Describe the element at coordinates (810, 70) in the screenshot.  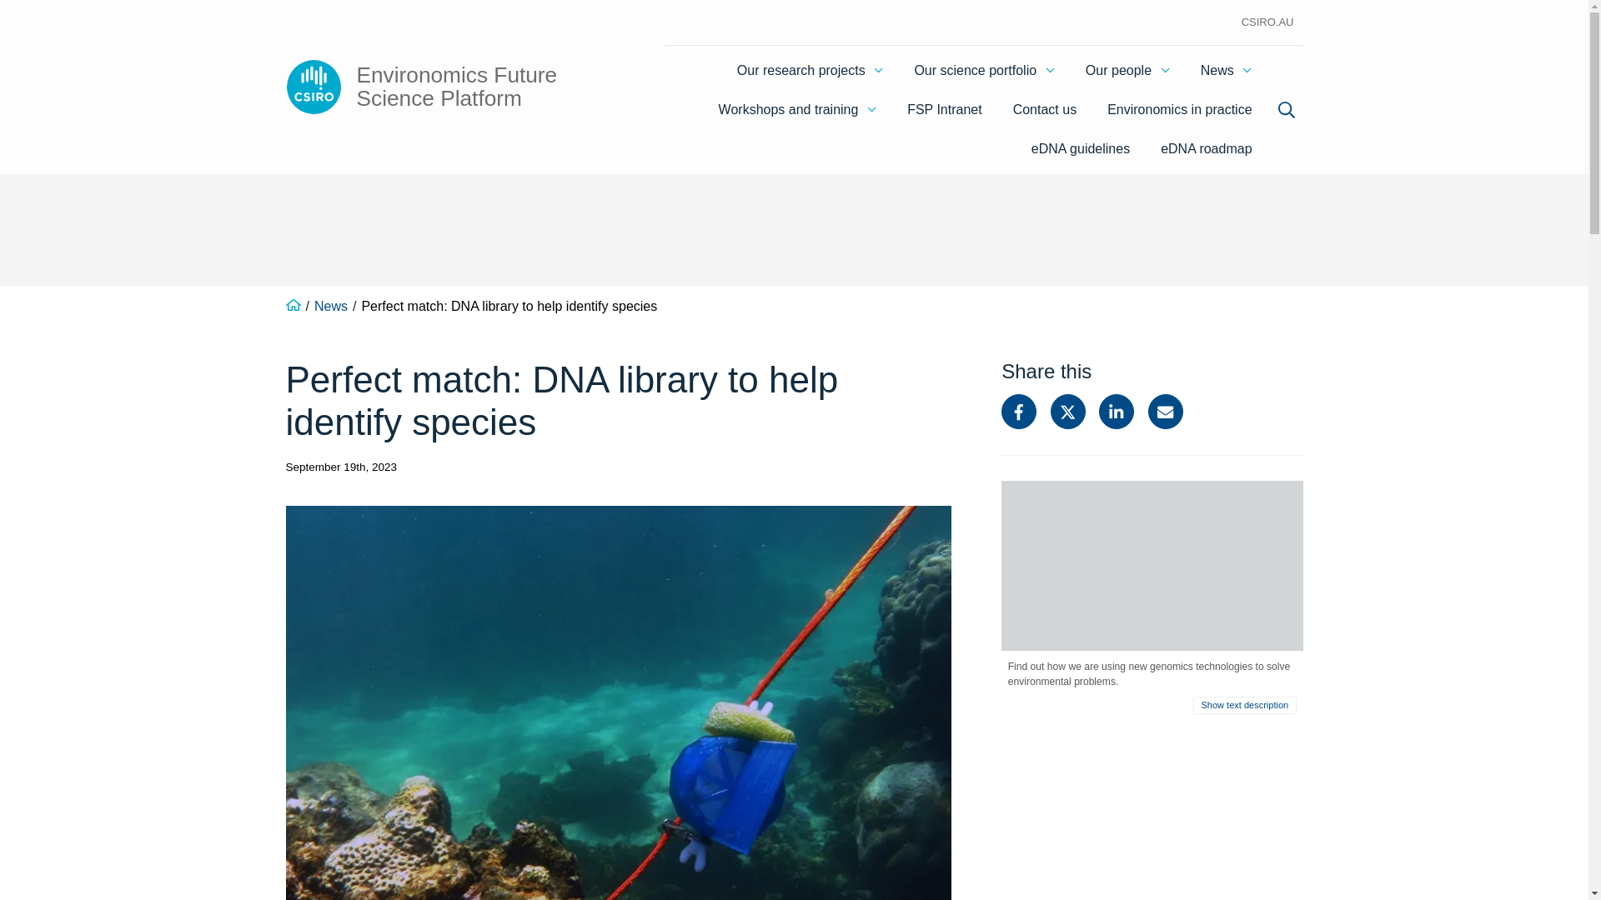
I see `Our research projects` at that location.